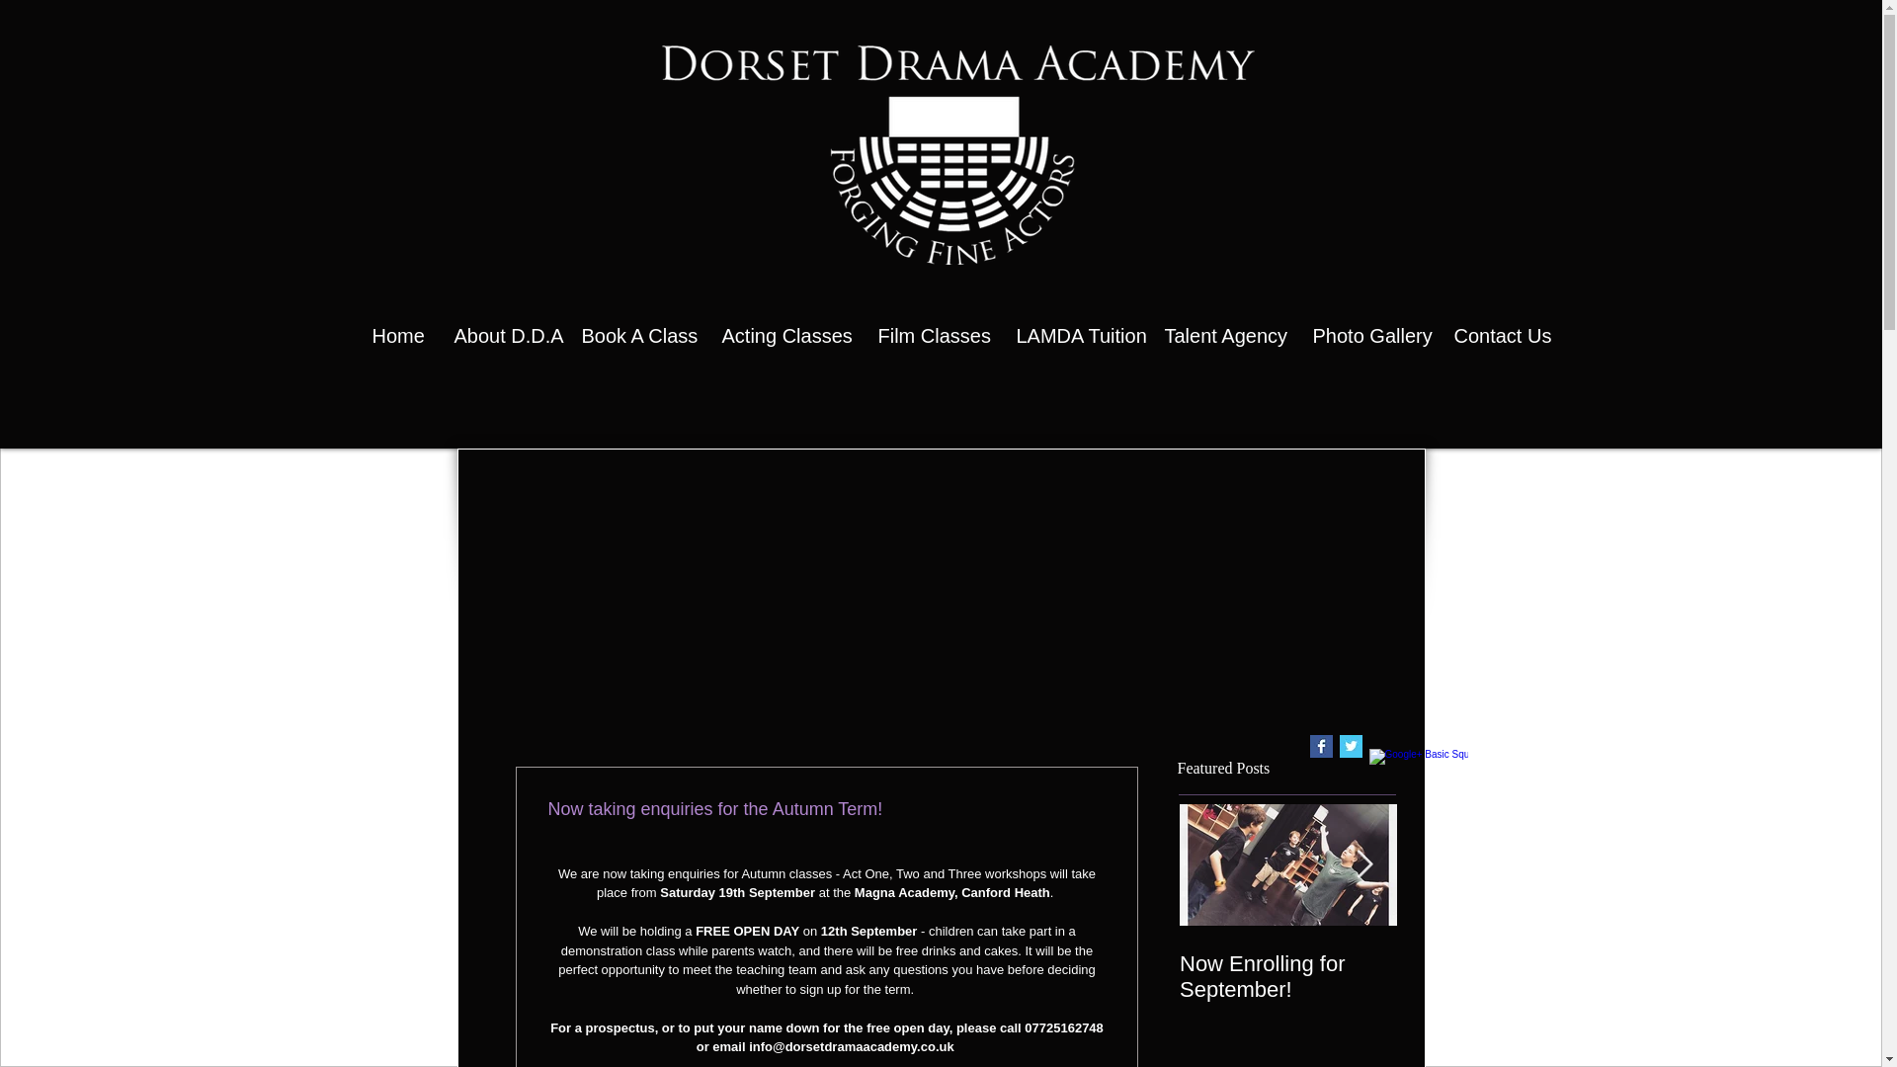 The width and height of the screenshot is (1897, 1067). What do you see at coordinates (784, 335) in the screenshot?
I see `Acting Classes` at bounding box center [784, 335].